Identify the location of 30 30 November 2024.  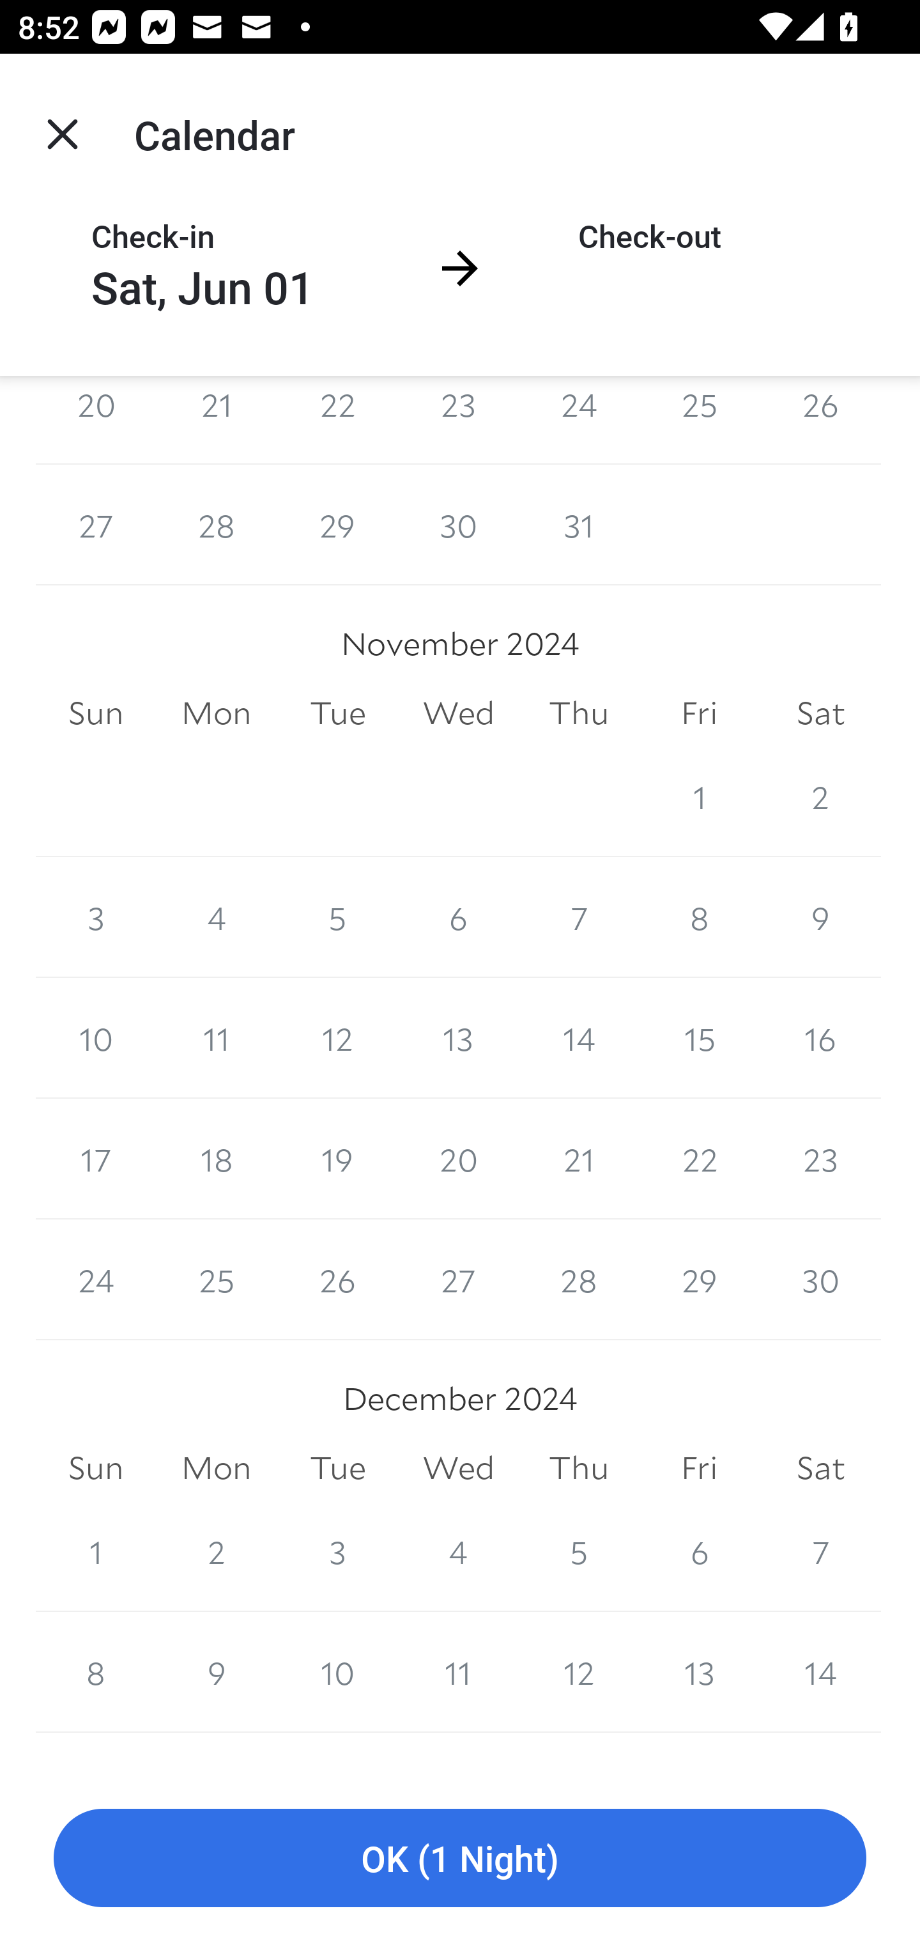
(820, 1280).